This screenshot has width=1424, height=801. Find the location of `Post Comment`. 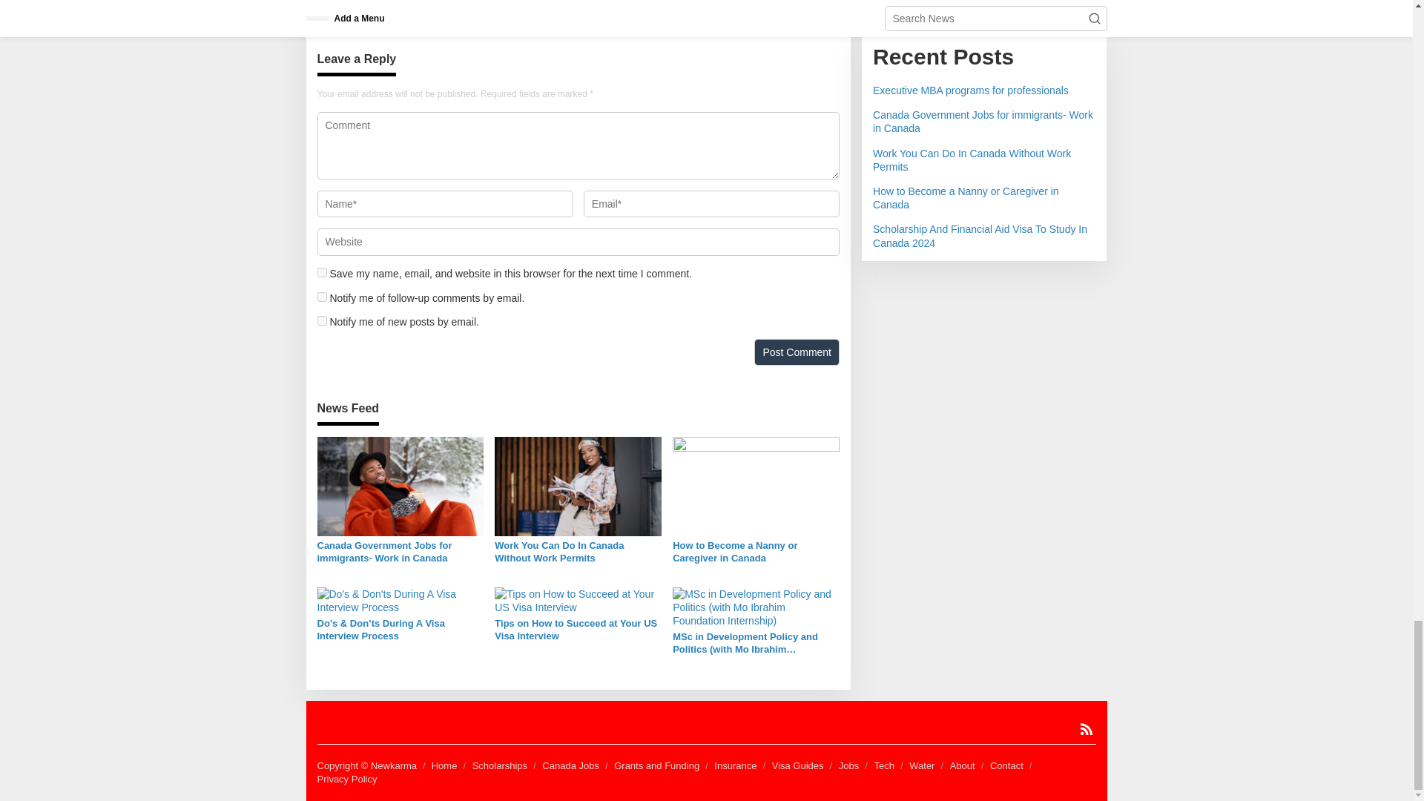

Post Comment is located at coordinates (797, 352).